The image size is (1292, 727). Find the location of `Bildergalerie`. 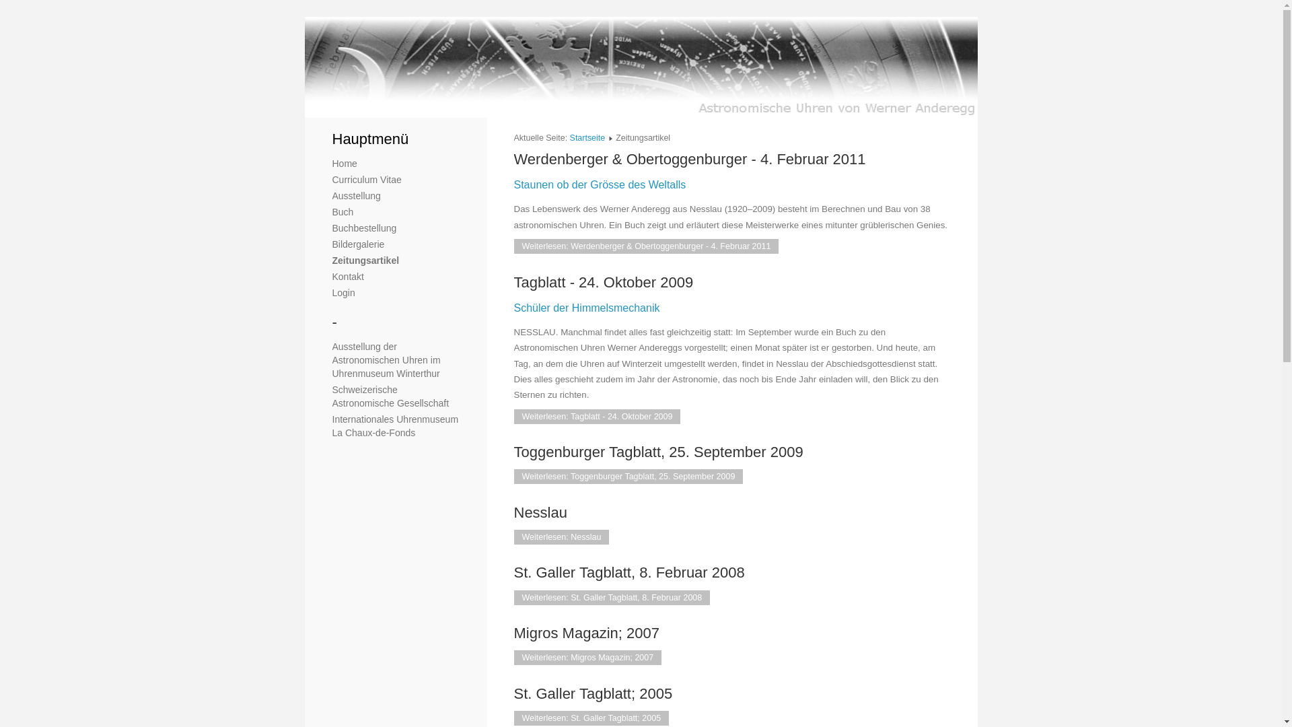

Bildergalerie is located at coordinates (358, 244).